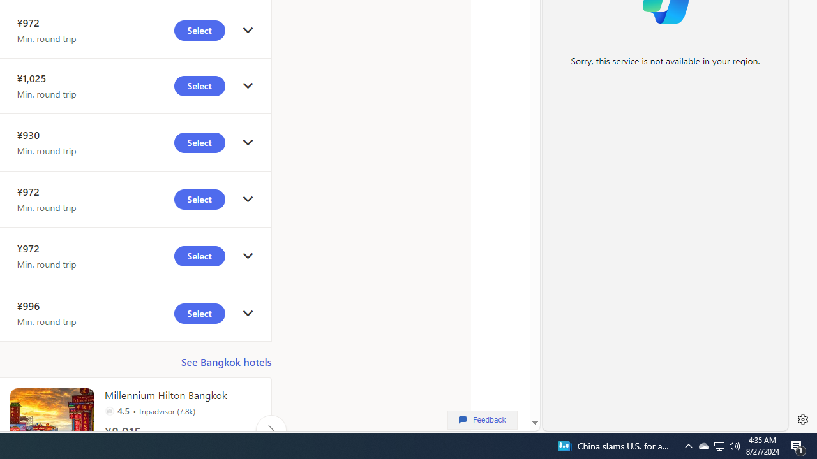 The width and height of the screenshot is (817, 459). What do you see at coordinates (109, 411) in the screenshot?
I see `Tripadvisor` at bounding box center [109, 411].